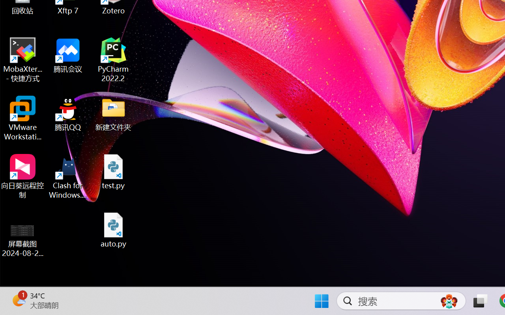 The width and height of the screenshot is (505, 315). Describe the element at coordinates (114, 60) in the screenshot. I see `PyCharm 2022.2` at that location.